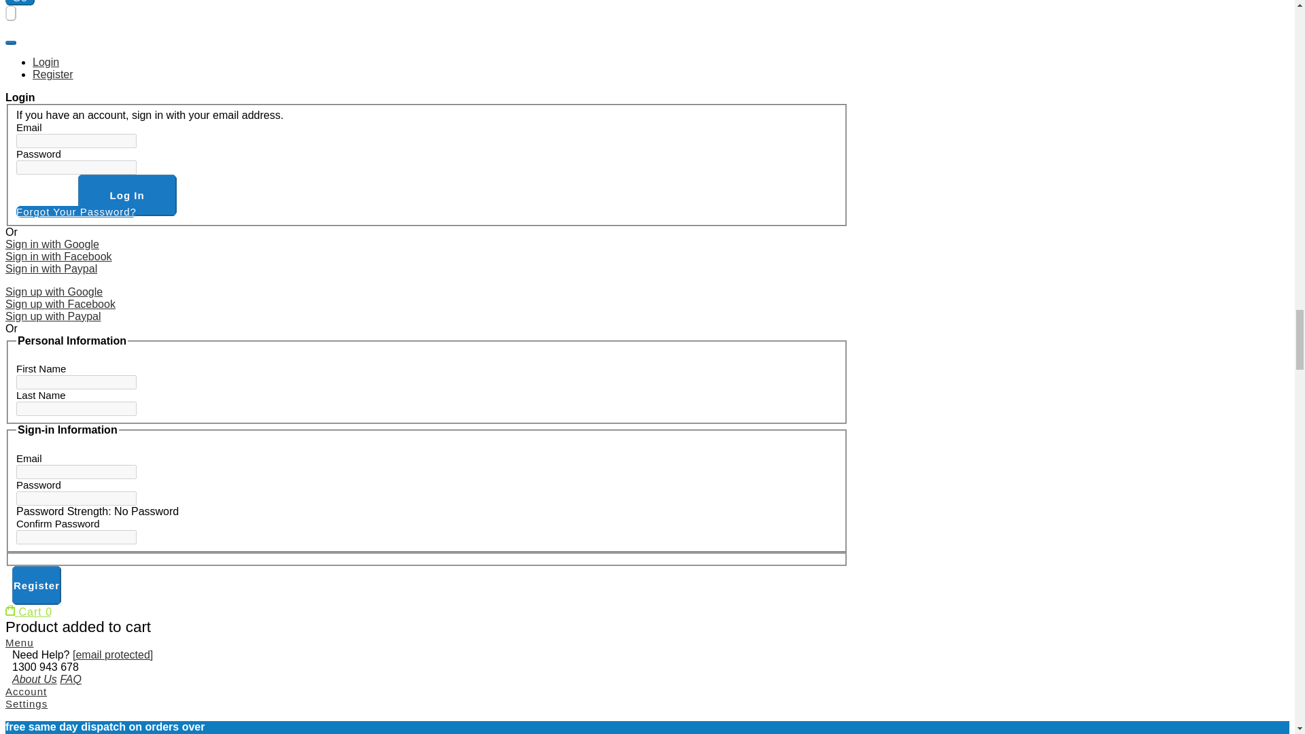 The width and height of the screenshot is (1305, 734). Describe the element at coordinates (76, 167) in the screenshot. I see `Password` at that location.